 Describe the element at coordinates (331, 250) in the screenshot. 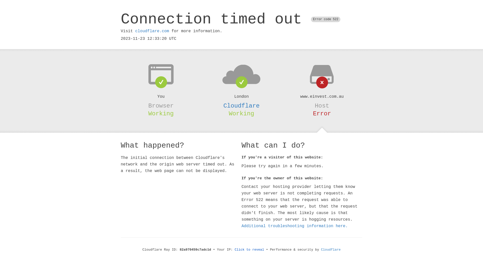

I see `Cloudflare` at that location.